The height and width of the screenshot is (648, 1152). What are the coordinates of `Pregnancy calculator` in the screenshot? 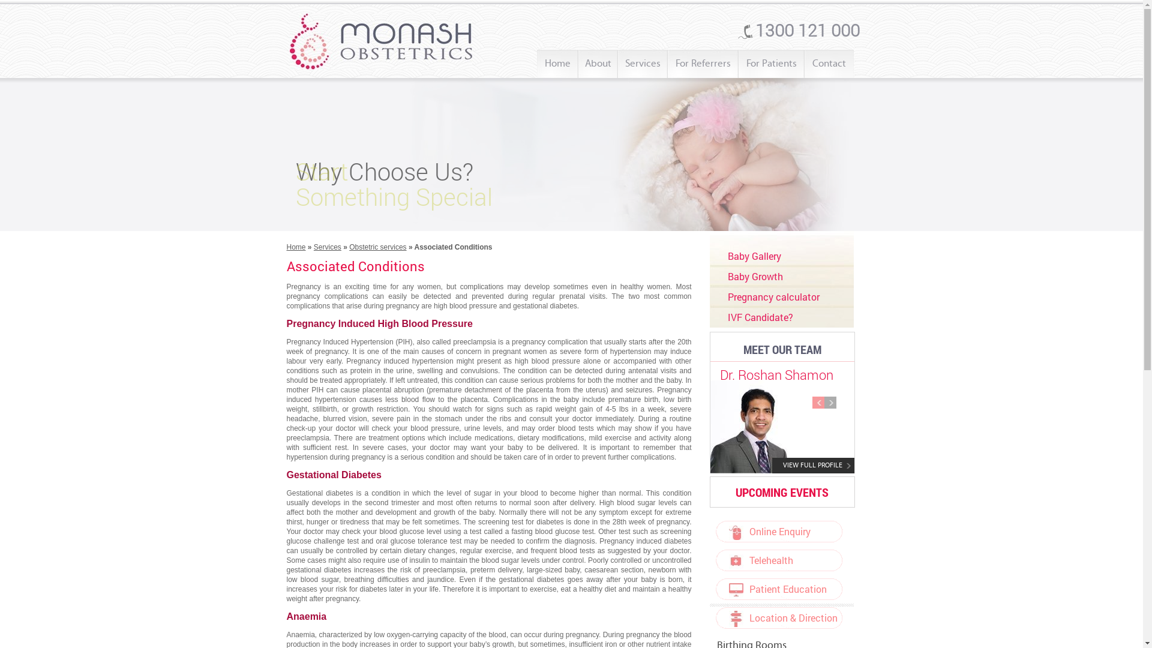 It's located at (773, 296).